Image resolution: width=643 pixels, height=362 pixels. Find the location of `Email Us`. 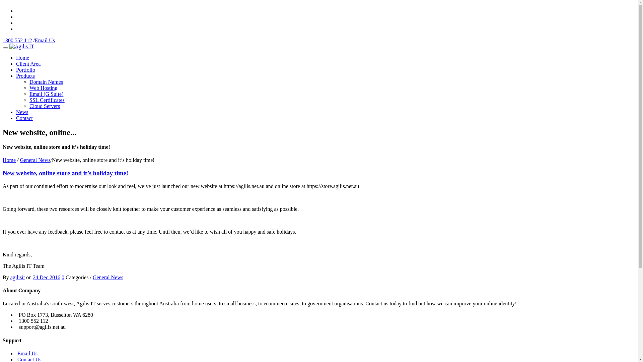

Email Us is located at coordinates (27, 353).